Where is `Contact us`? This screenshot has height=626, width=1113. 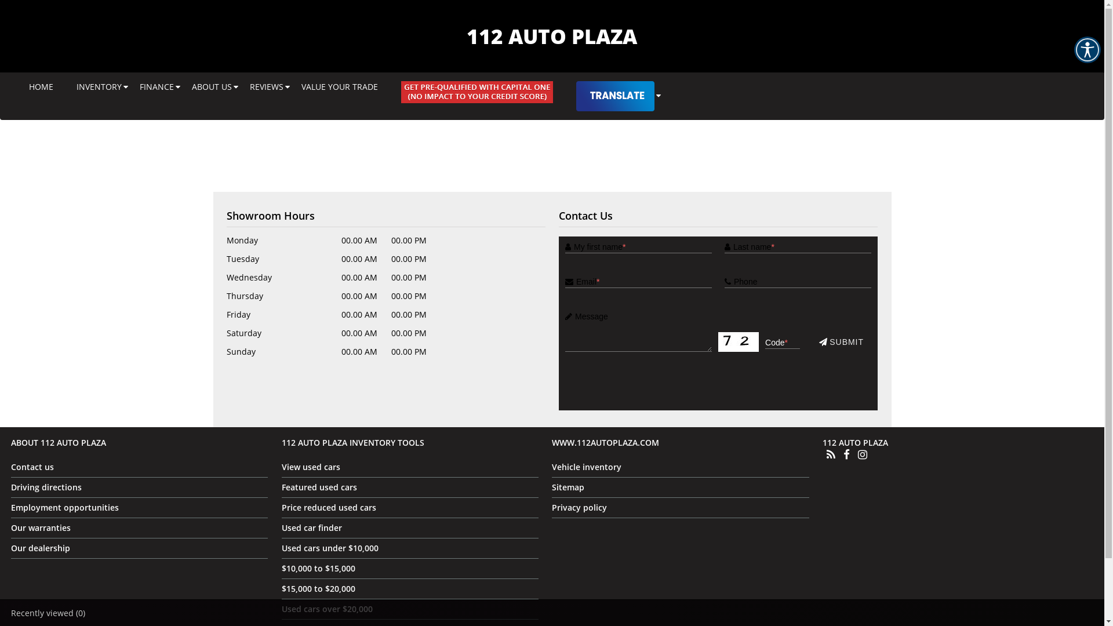
Contact us is located at coordinates (32, 467).